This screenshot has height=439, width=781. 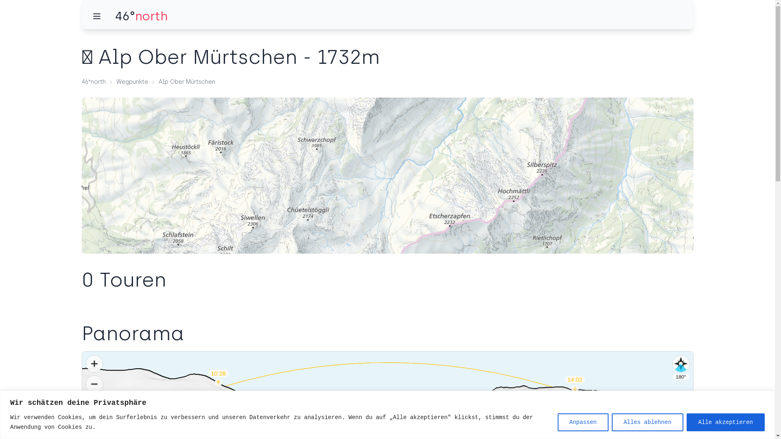 What do you see at coordinates (726, 422) in the screenshot?
I see `Alle akzeptieren` at bounding box center [726, 422].